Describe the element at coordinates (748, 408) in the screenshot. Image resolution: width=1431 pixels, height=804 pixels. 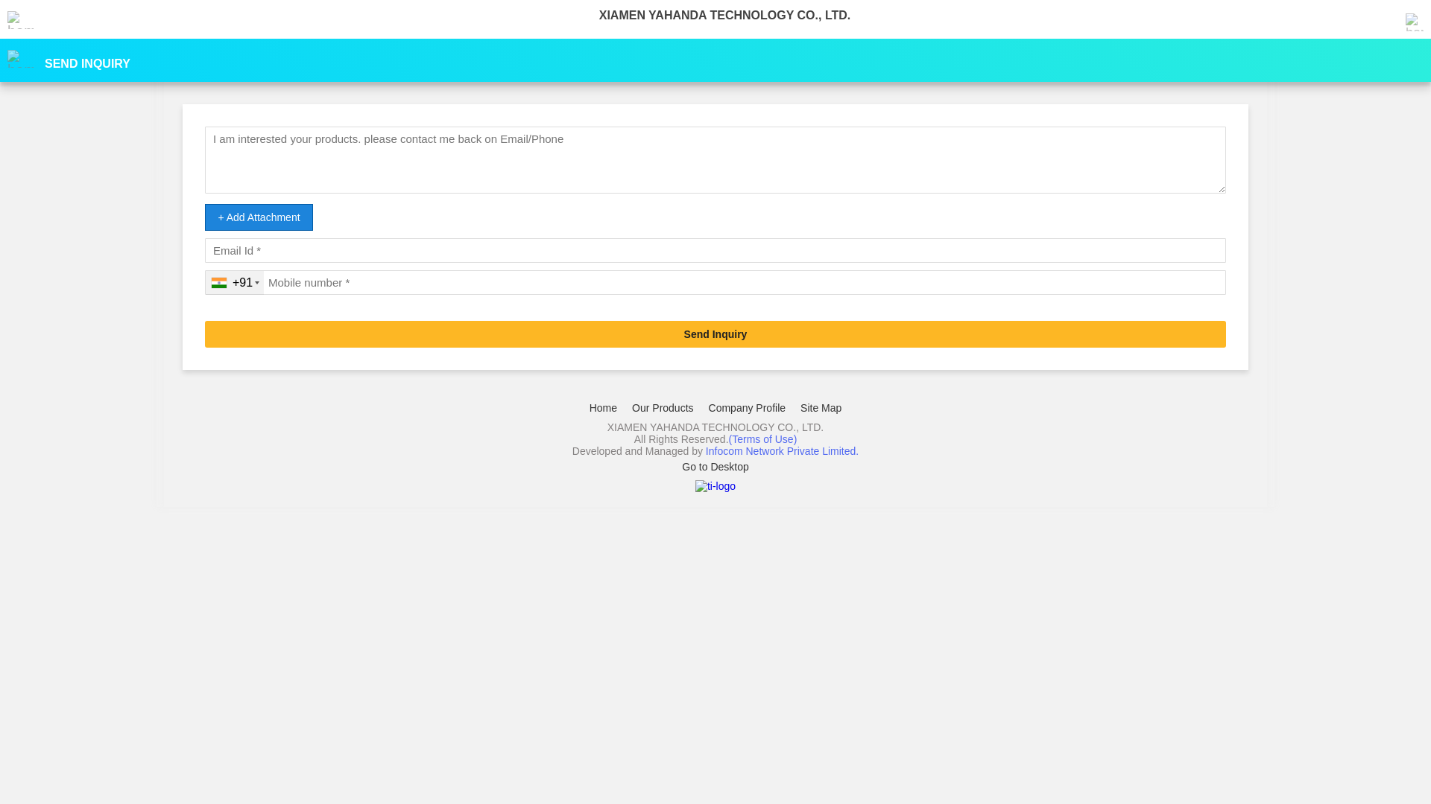
I see `Company Profile` at that location.